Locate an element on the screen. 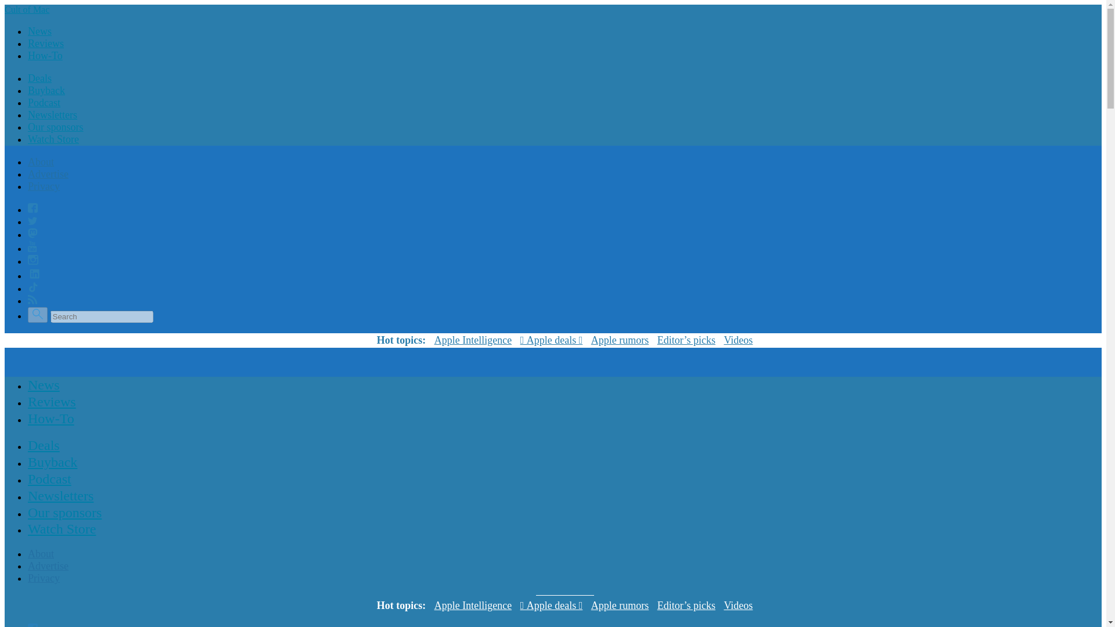 The image size is (1115, 627). Our sponsors is located at coordinates (56, 127).